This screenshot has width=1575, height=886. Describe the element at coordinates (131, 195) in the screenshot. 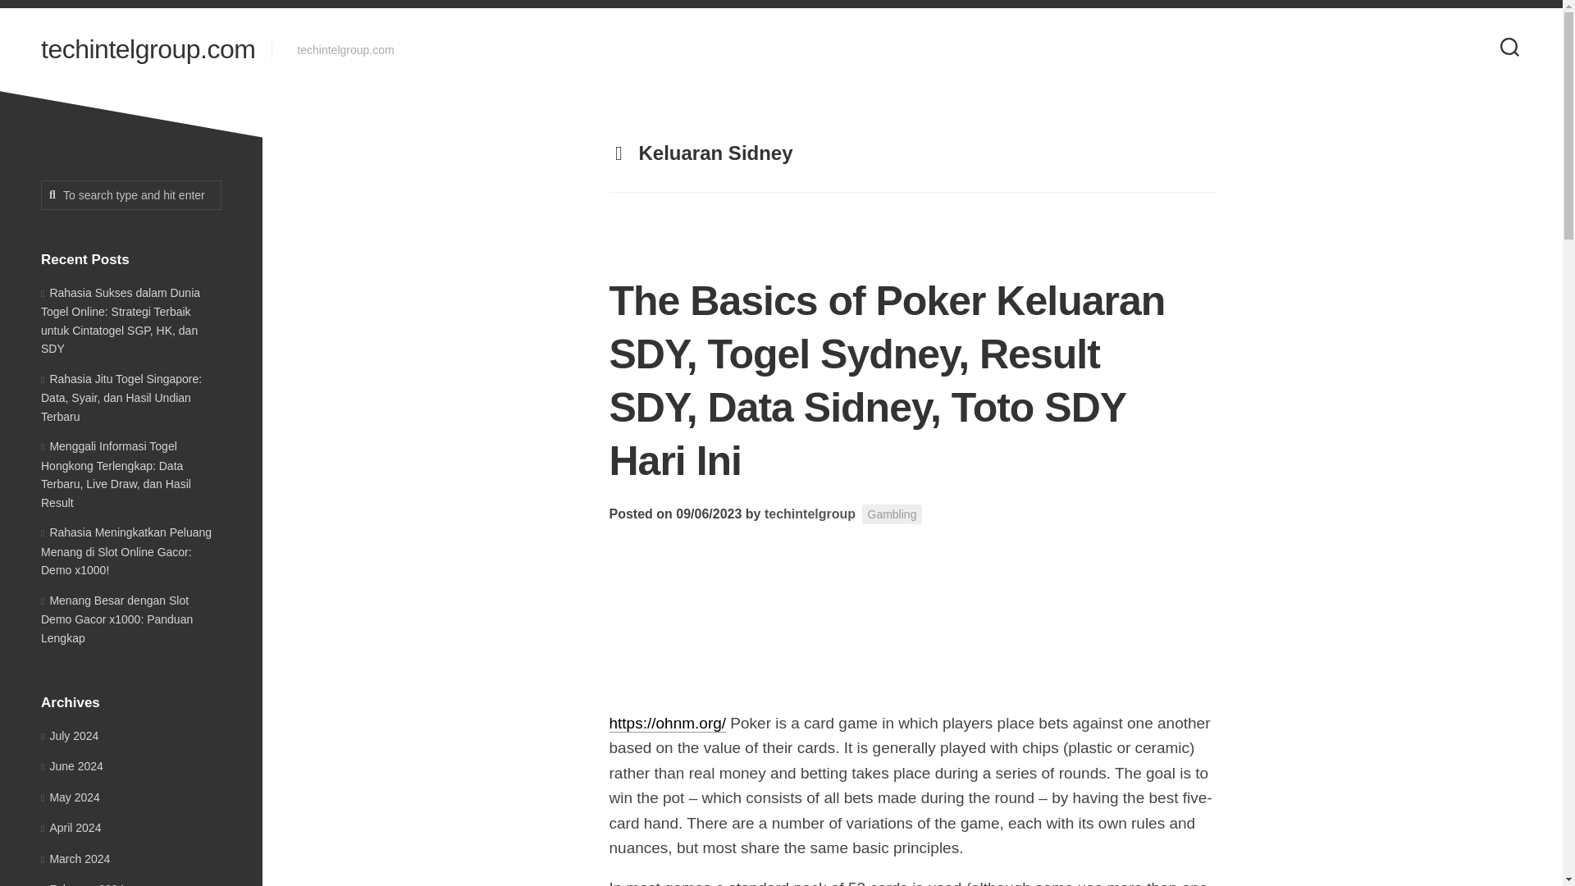

I see `To search type and hit enter` at that location.